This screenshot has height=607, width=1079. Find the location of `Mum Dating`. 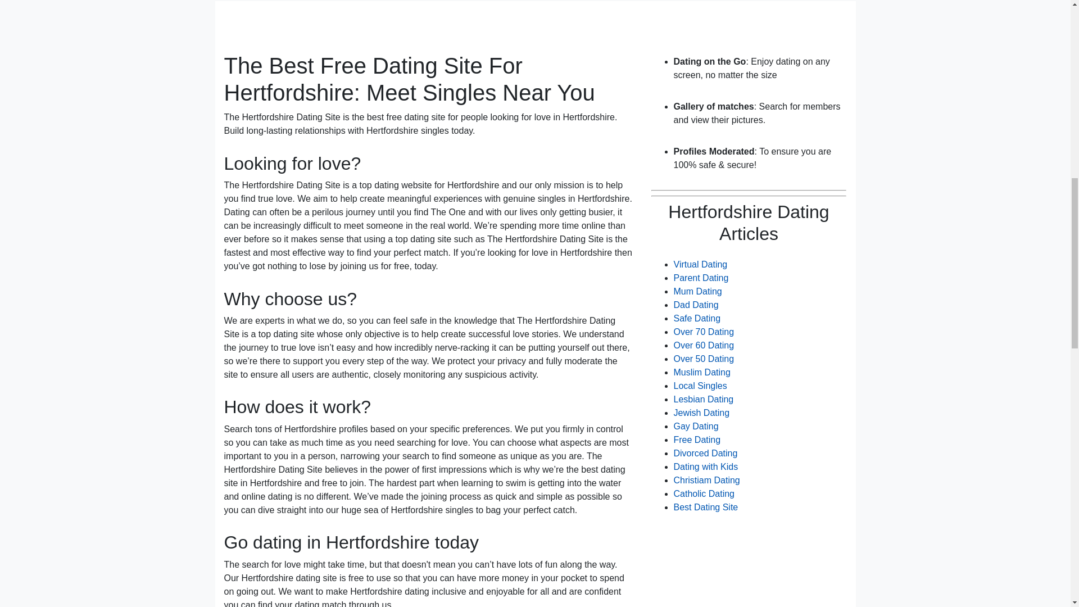

Mum Dating is located at coordinates (697, 291).